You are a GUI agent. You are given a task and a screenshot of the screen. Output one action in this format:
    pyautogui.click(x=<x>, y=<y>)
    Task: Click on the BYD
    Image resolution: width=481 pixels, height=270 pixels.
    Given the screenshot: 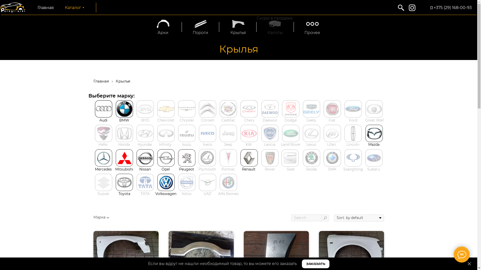 What is the action you would take?
    pyautogui.click(x=145, y=120)
    